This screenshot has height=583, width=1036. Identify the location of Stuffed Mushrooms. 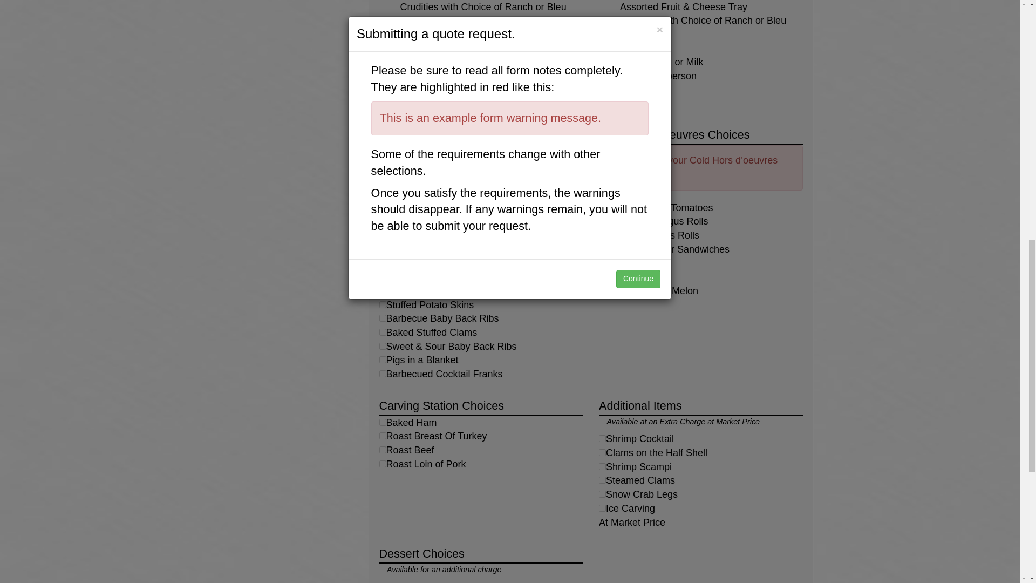
(382, 234).